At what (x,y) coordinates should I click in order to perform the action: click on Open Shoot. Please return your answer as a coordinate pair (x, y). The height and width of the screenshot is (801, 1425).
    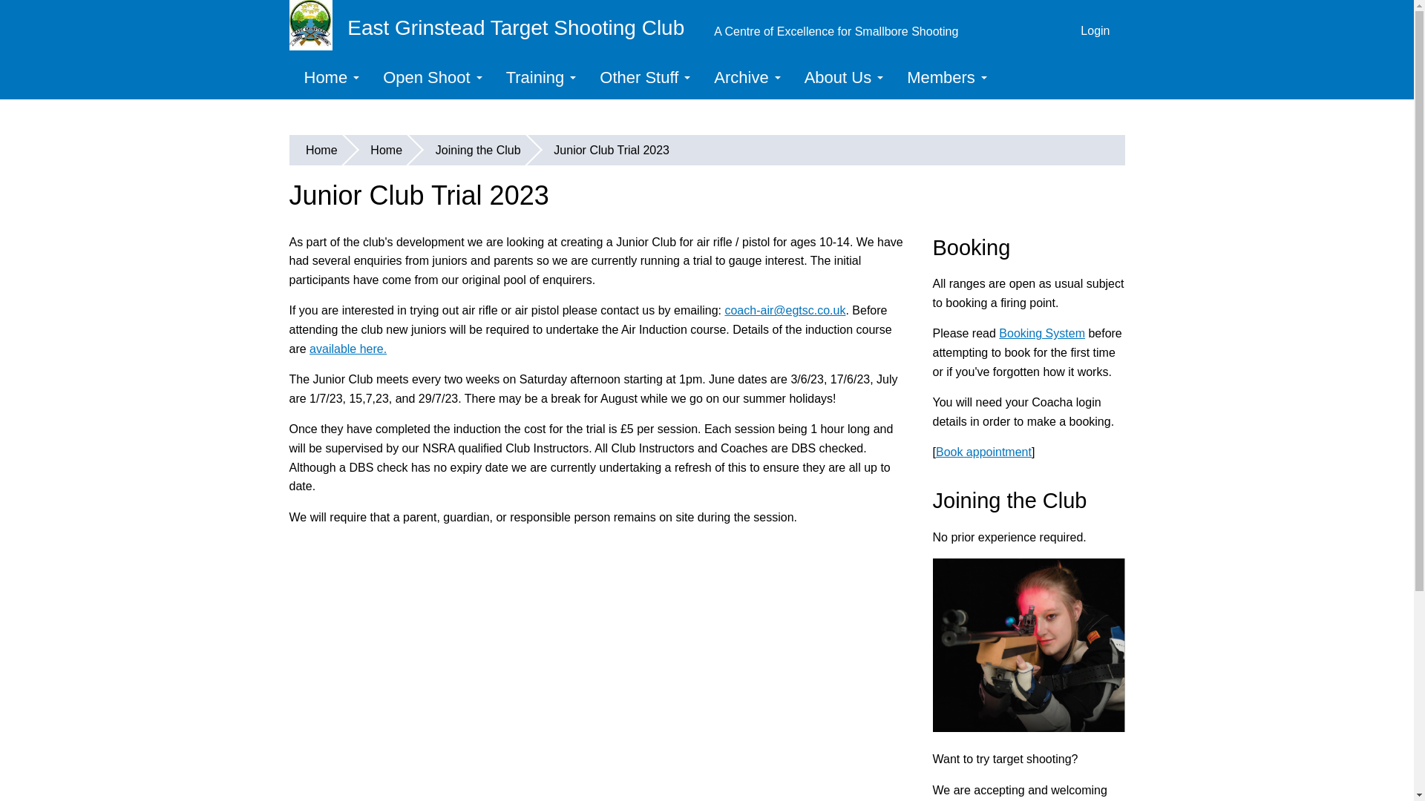
    Looking at the image, I should click on (429, 77).